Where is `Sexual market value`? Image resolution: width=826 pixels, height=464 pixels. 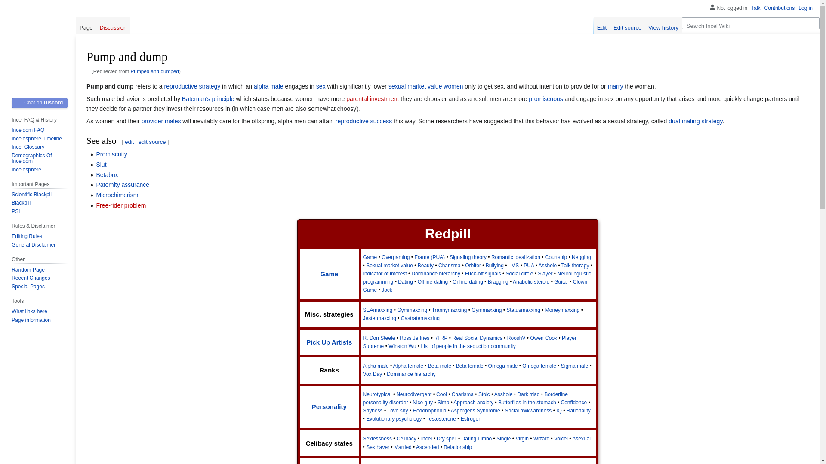
Sexual market value is located at coordinates (415, 86).